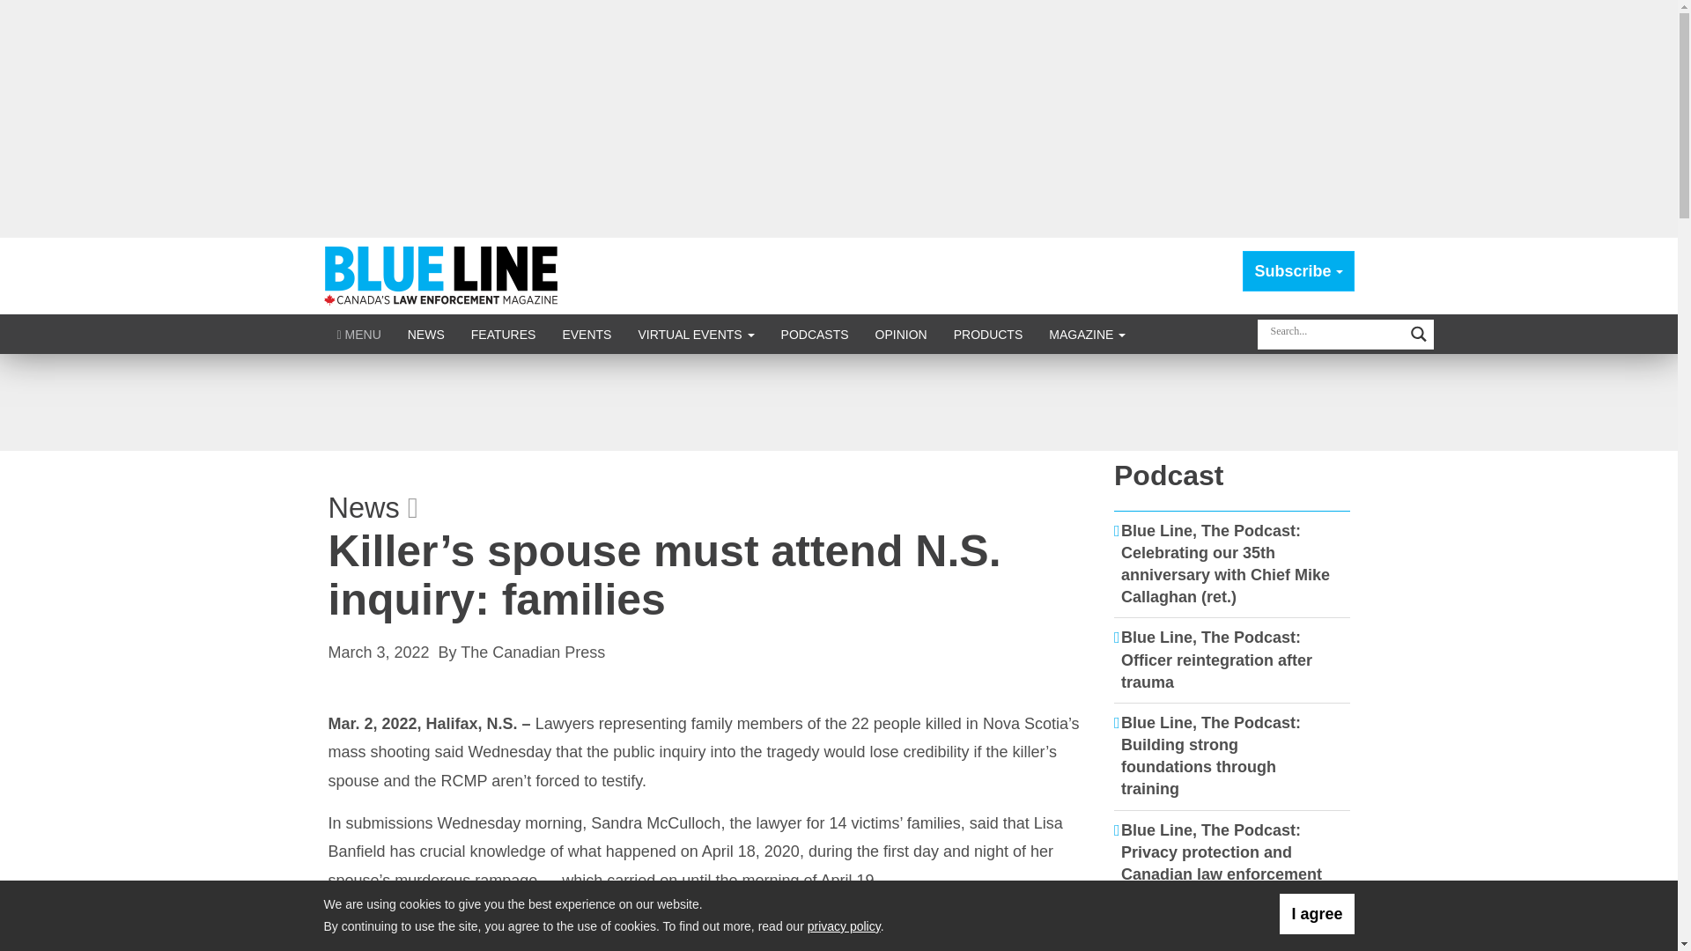  I want to click on Click to show site navigation, so click(359, 334).